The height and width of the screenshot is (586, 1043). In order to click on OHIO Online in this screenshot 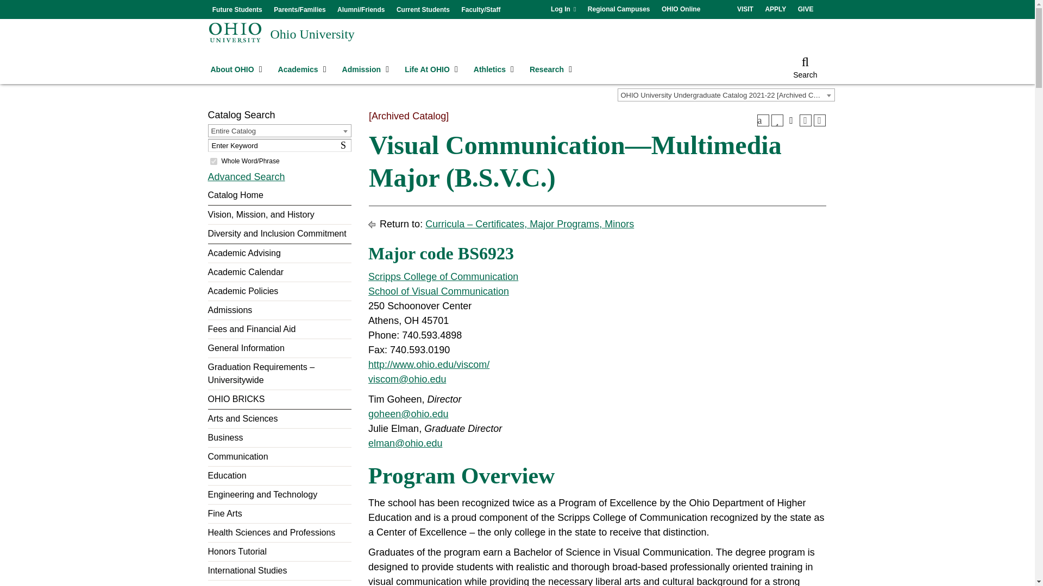, I will do `click(681, 9)`.